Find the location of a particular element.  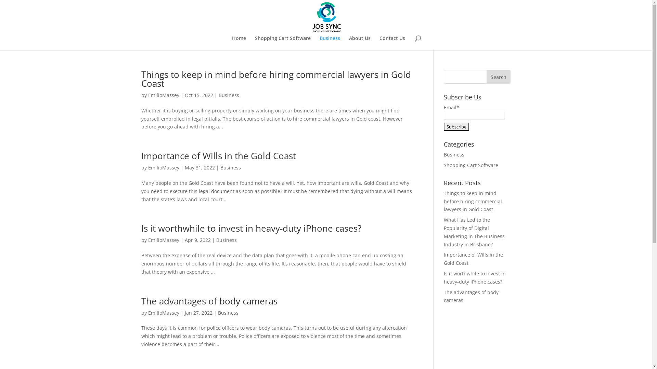

Is it worthwhile to invest in heavy-duty iPhone cases? is located at coordinates (475, 277).